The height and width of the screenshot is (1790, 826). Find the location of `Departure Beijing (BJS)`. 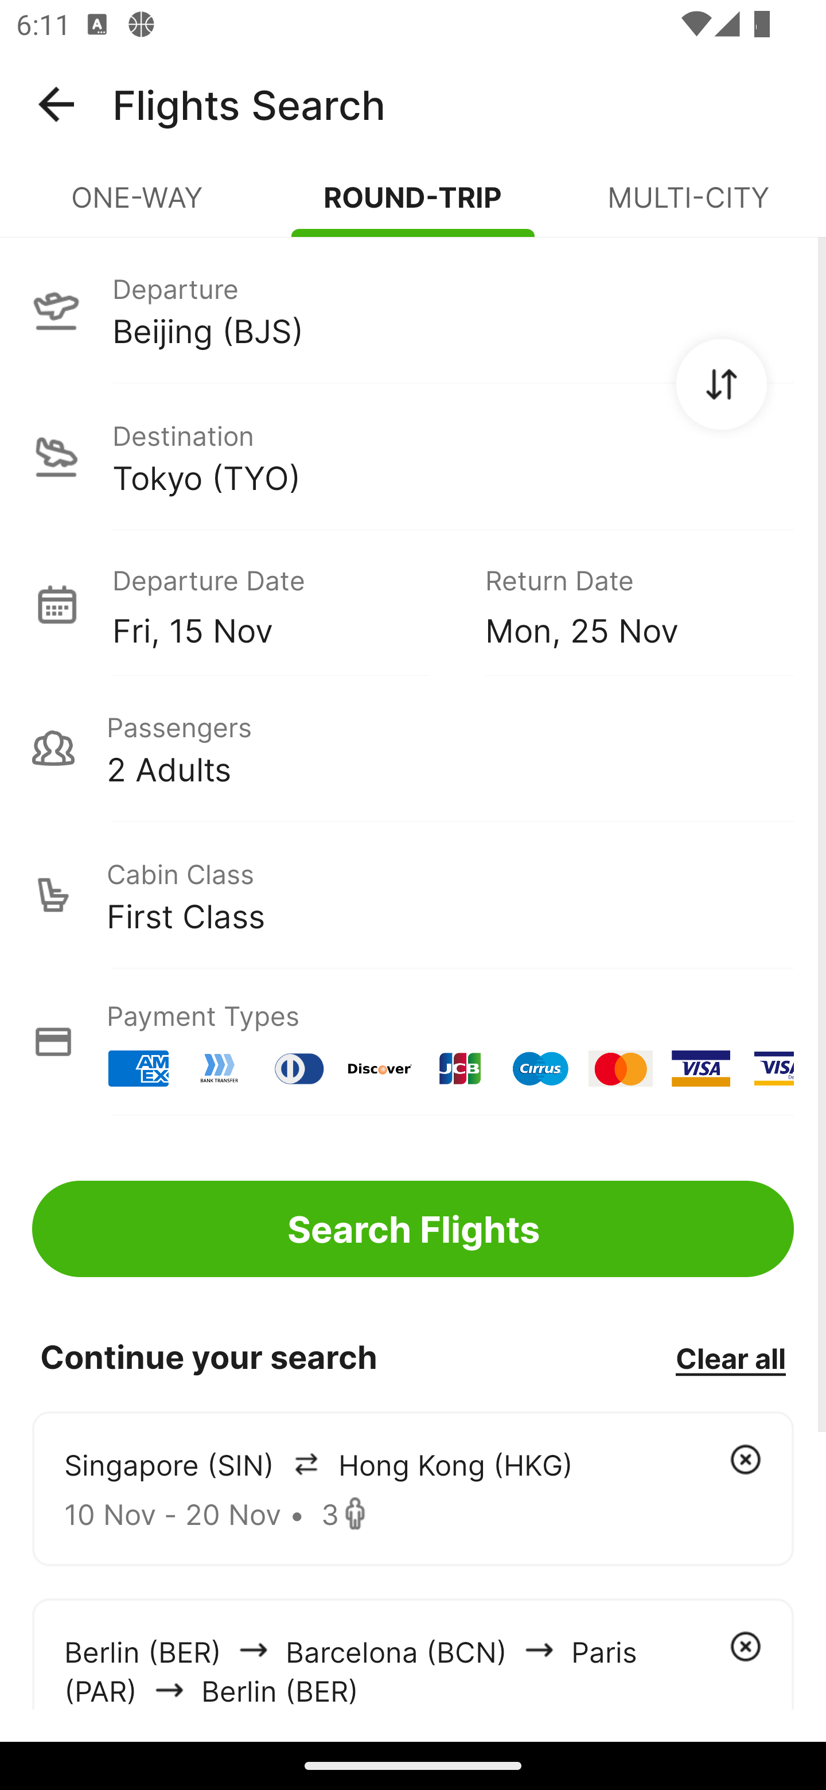

Departure Beijing (BJS) is located at coordinates (413, 309).